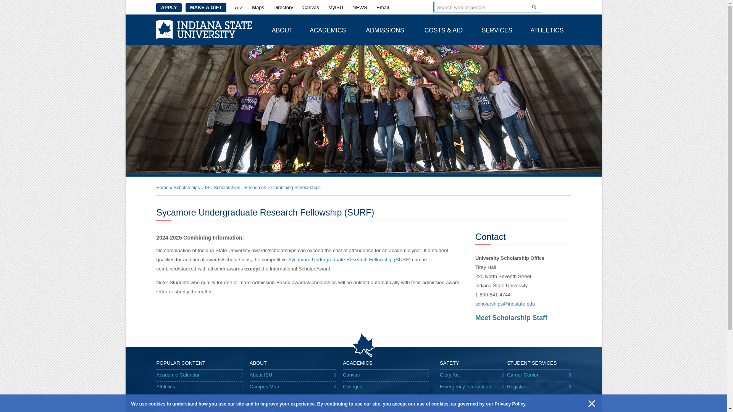 The height and width of the screenshot is (412, 733). Describe the element at coordinates (204, 29) in the screenshot. I see `Home` at that location.